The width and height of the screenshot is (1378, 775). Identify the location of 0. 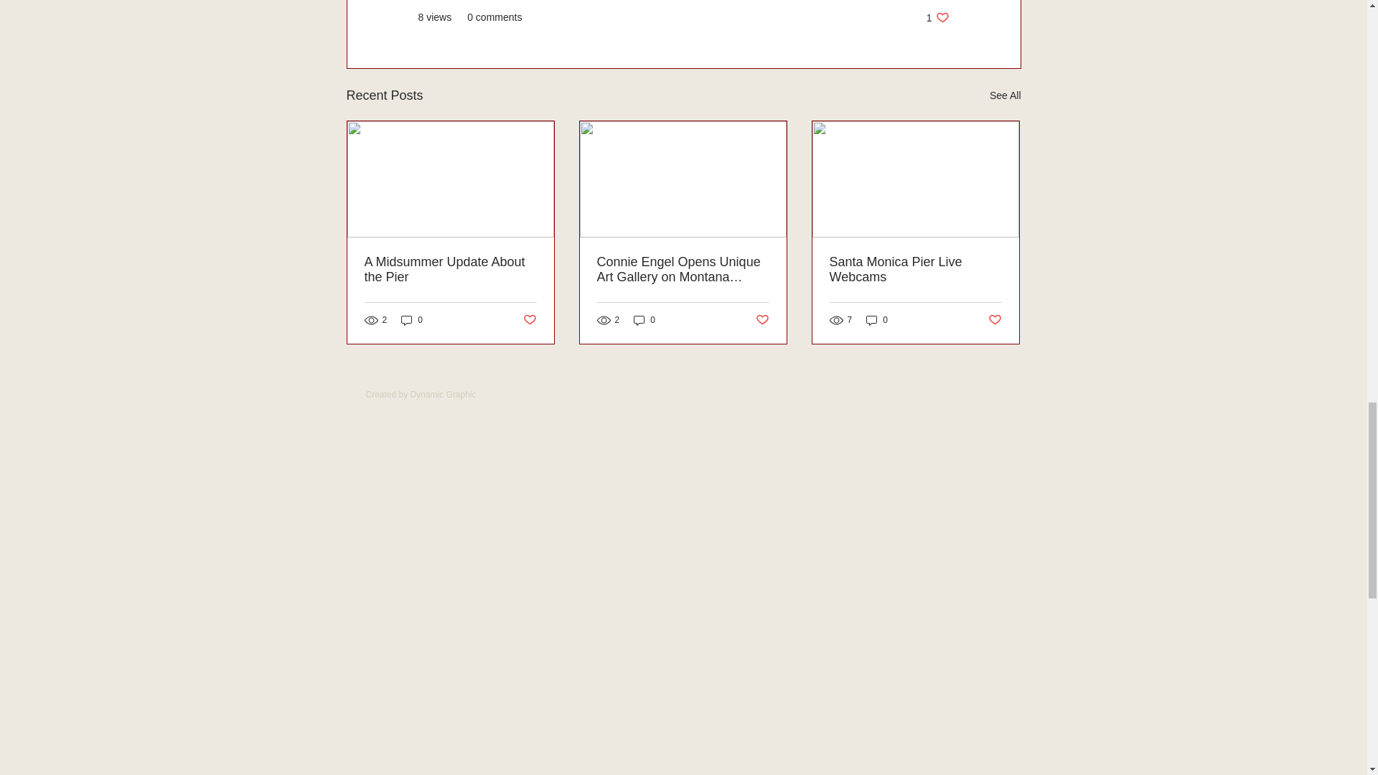
(937, 17).